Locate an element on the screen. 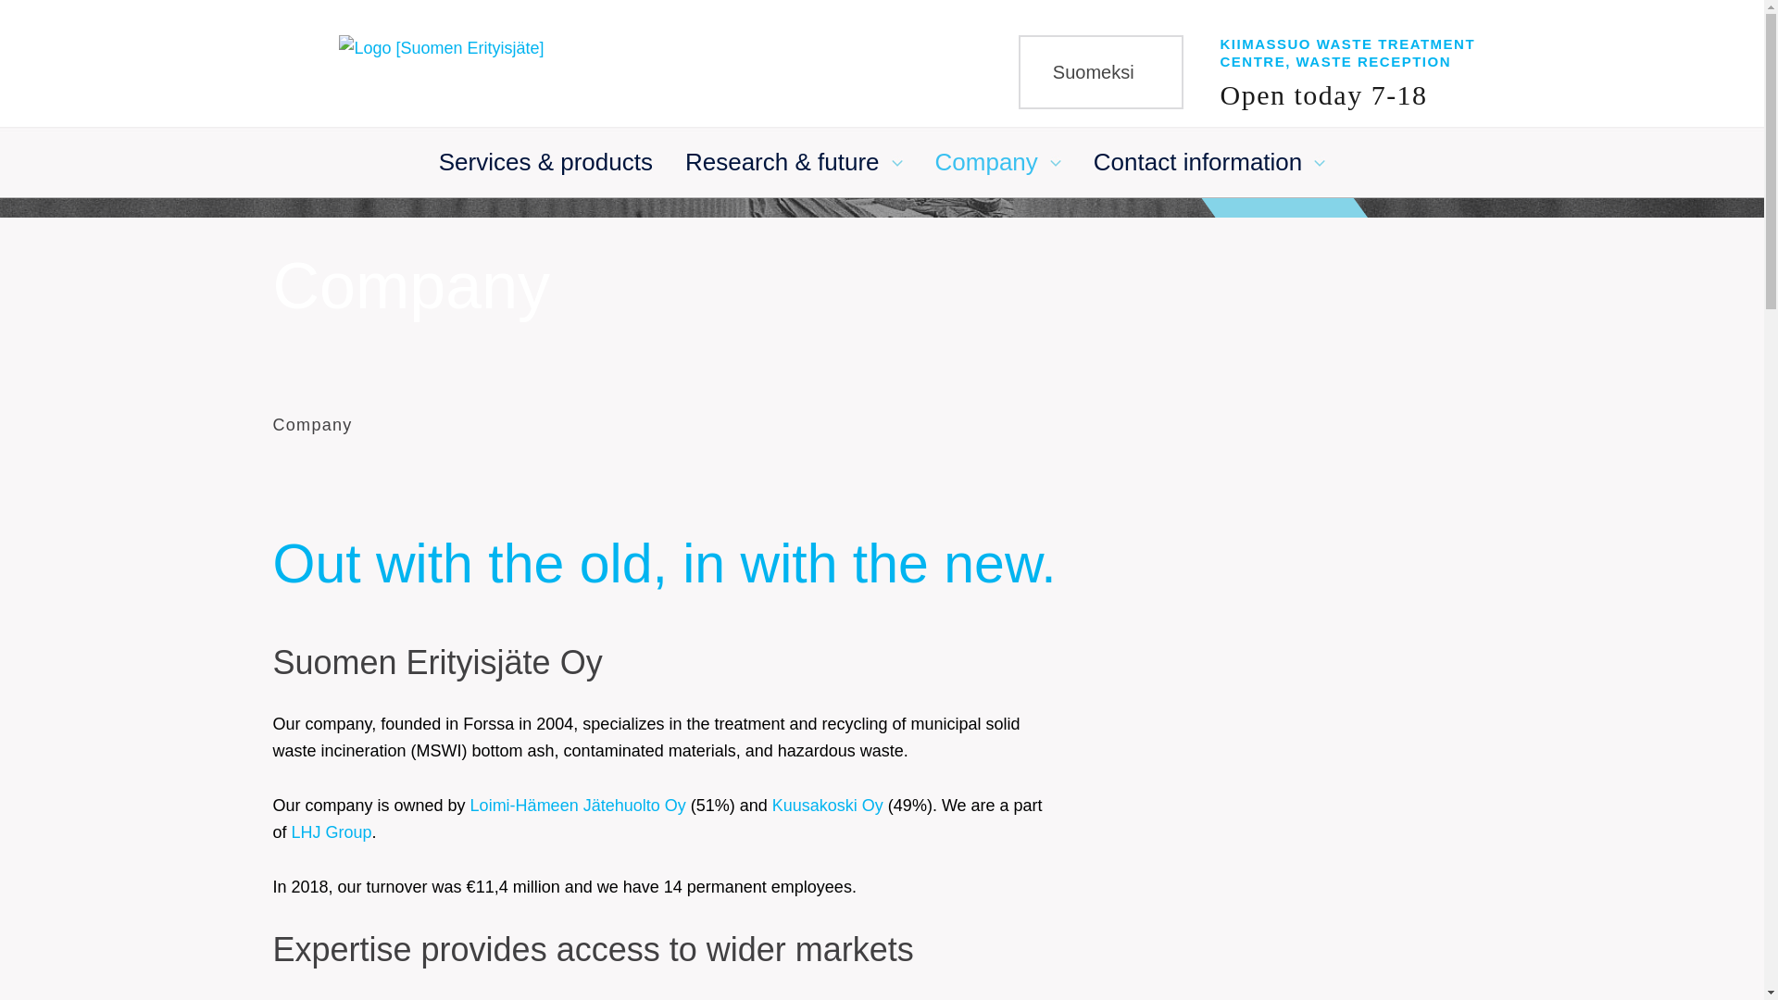  Kuusakoski Oy is located at coordinates (828, 806).